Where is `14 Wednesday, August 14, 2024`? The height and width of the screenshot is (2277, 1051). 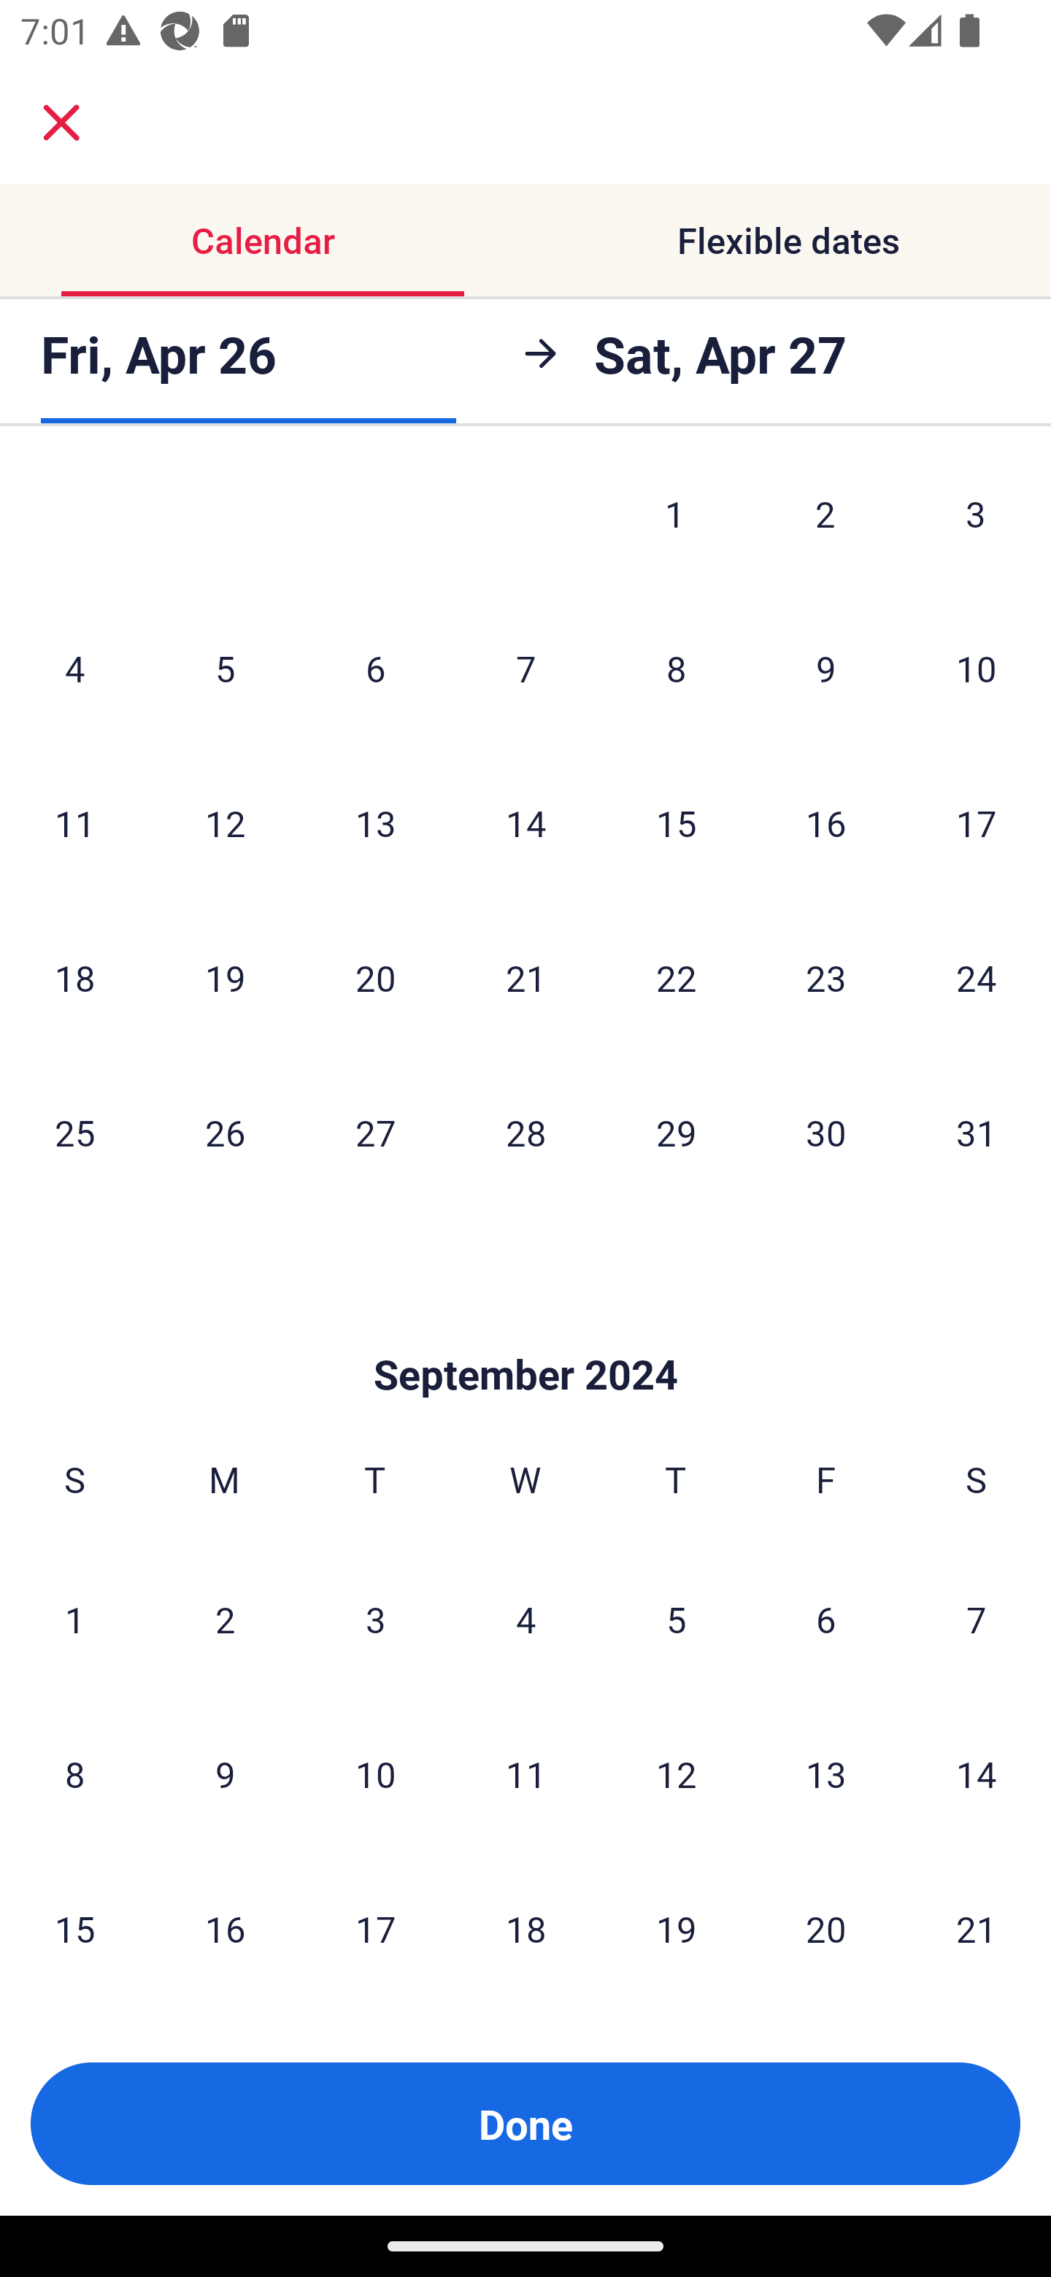 14 Wednesday, August 14, 2024 is located at coordinates (525, 823).